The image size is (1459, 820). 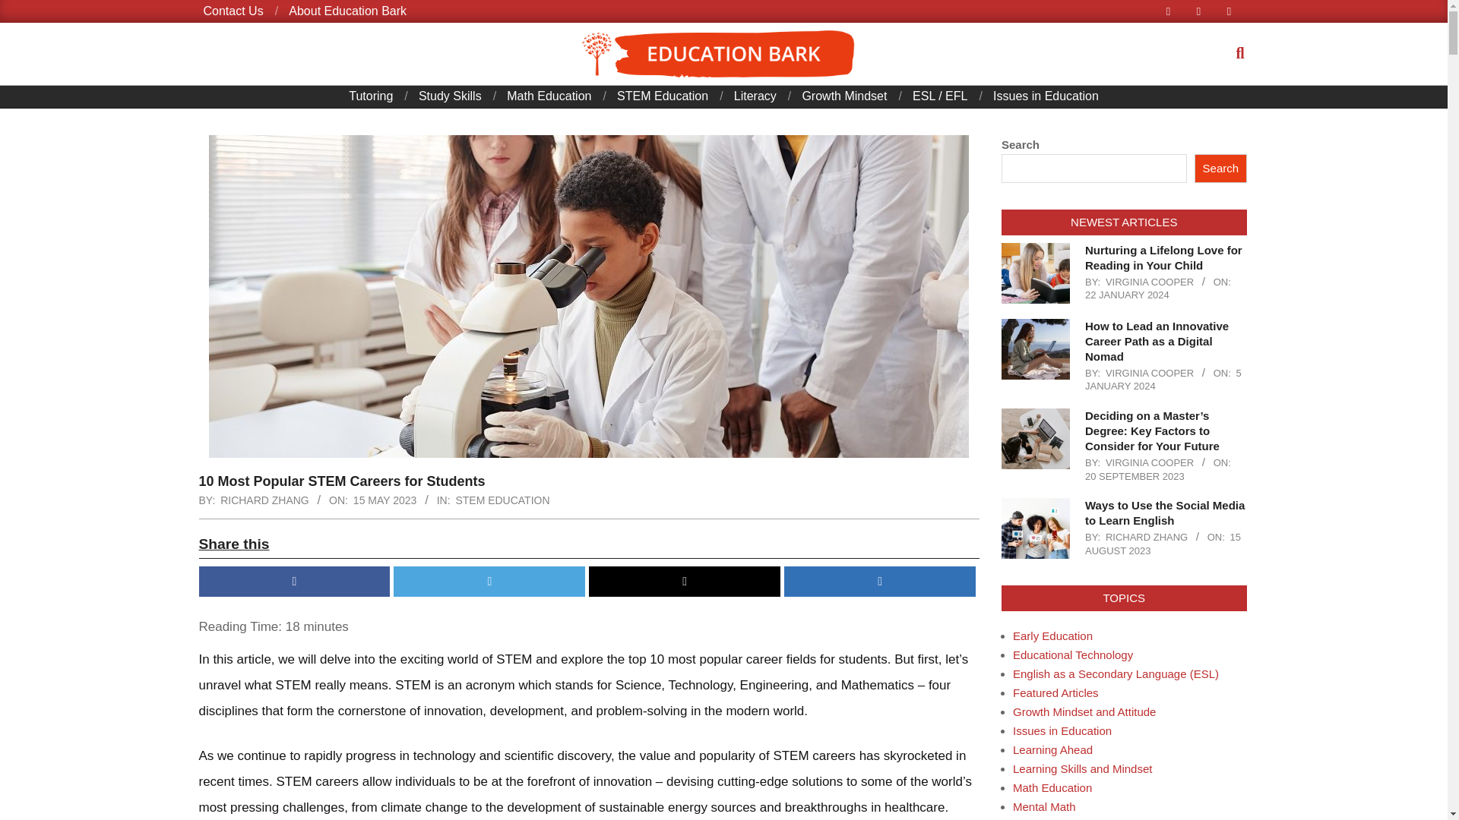 I want to click on Posts by Richard Zhang, so click(x=264, y=500).